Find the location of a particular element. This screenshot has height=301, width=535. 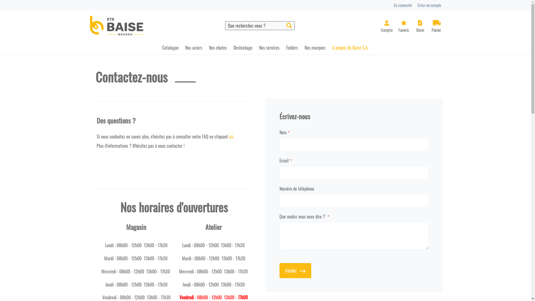

Nos aciers is located at coordinates (194, 48).